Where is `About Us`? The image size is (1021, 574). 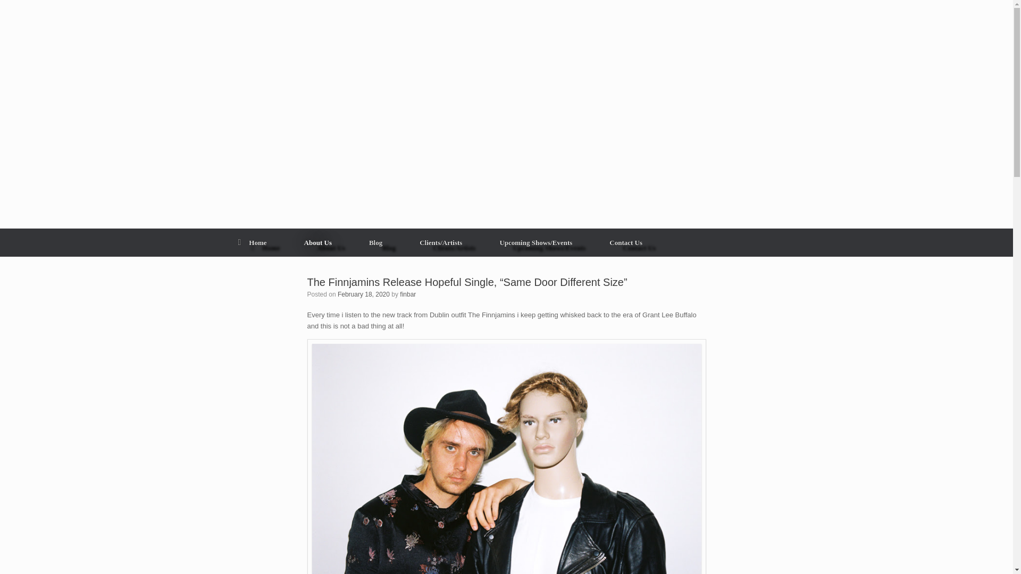 About Us is located at coordinates (318, 242).